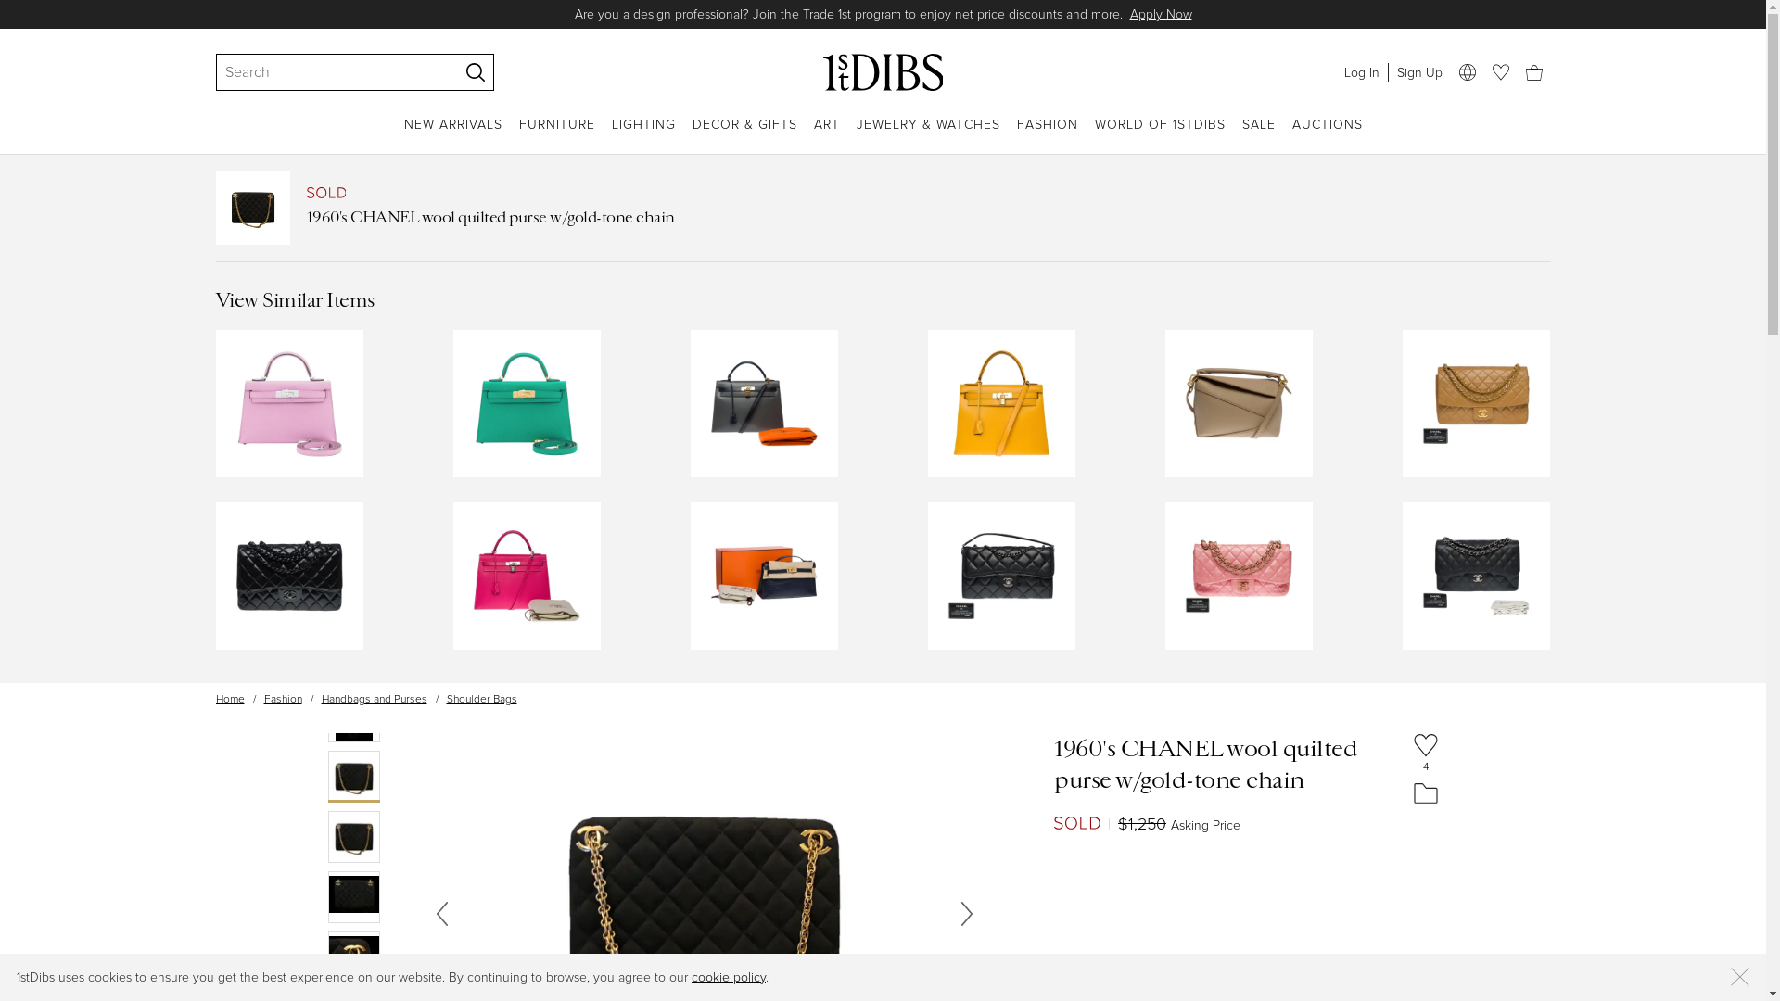 Image resolution: width=1780 pixels, height=1001 pixels. Describe the element at coordinates (482, 699) in the screenshot. I see `Shoulder Bags` at that location.